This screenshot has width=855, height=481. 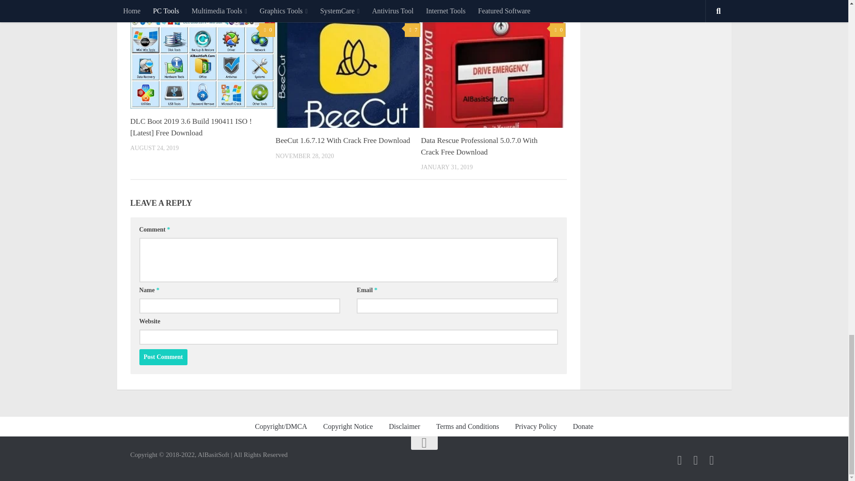 What do you see at coordinates (680, 460) in the screenshot?
I see `Follow us on Youtube` at bounding box center [680, 460].